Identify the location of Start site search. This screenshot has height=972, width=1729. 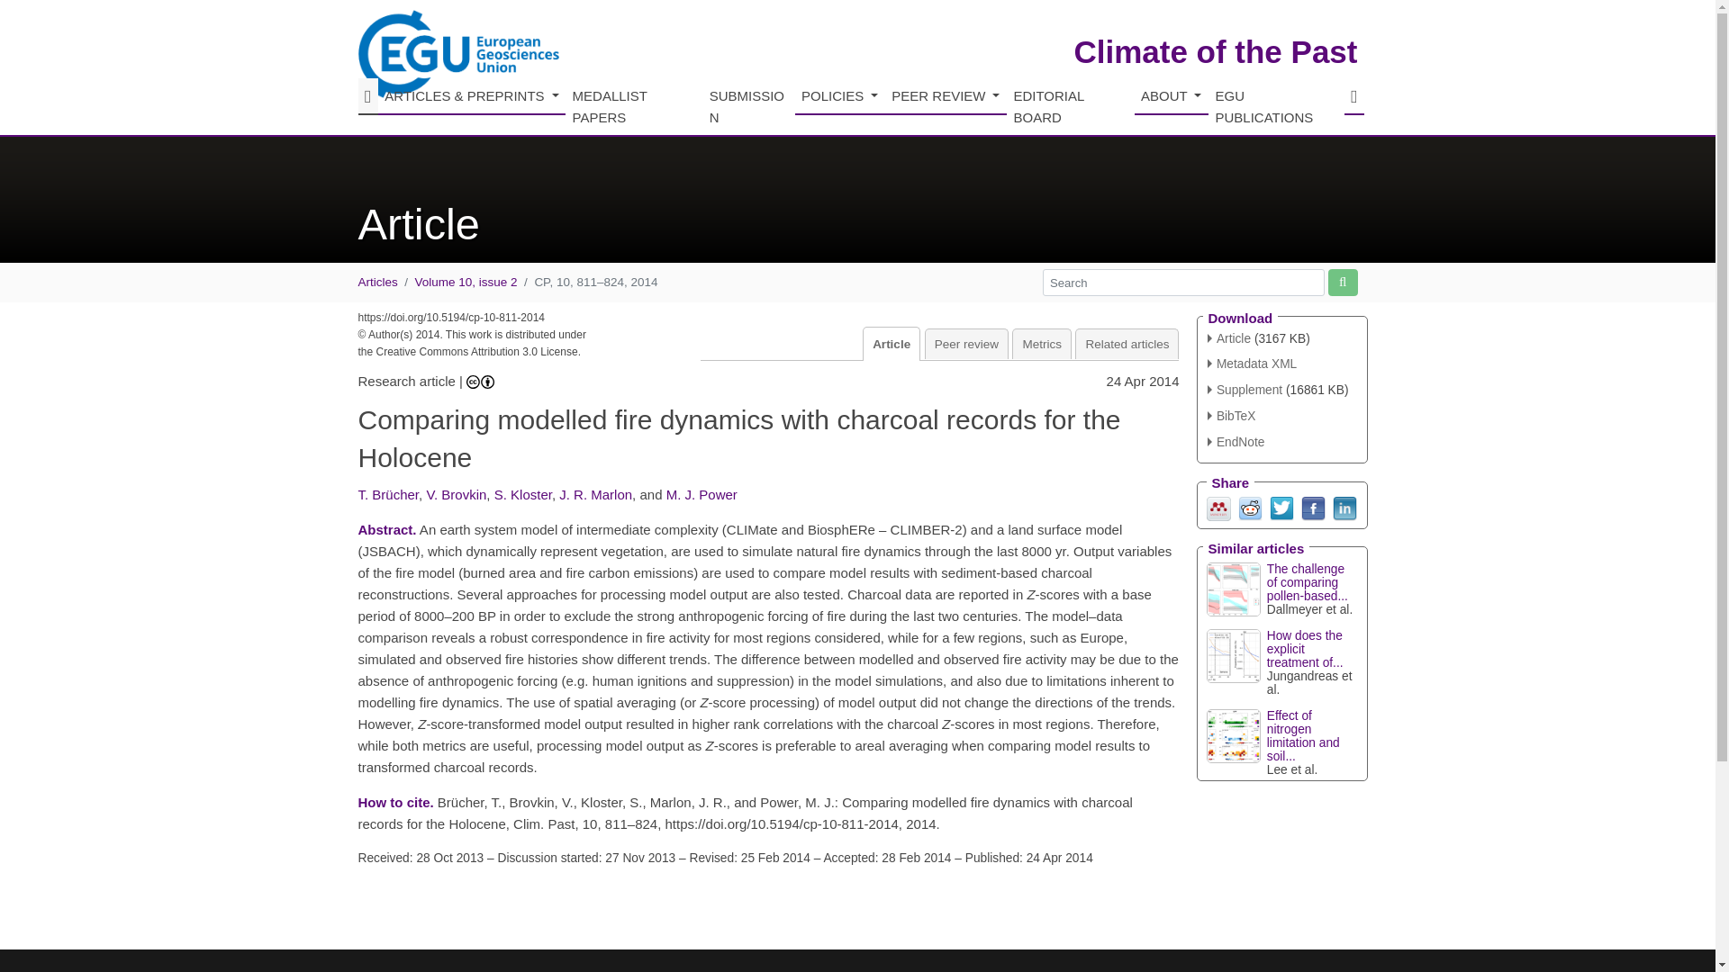
(1342, 283).